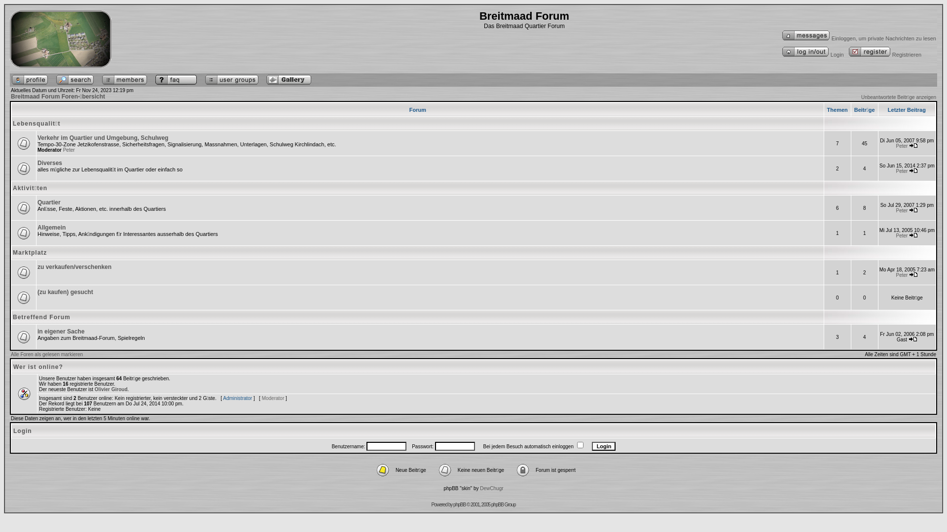 The width and height of the screenshot is (947, 532). I want to click on Peter, so click(902, 275).